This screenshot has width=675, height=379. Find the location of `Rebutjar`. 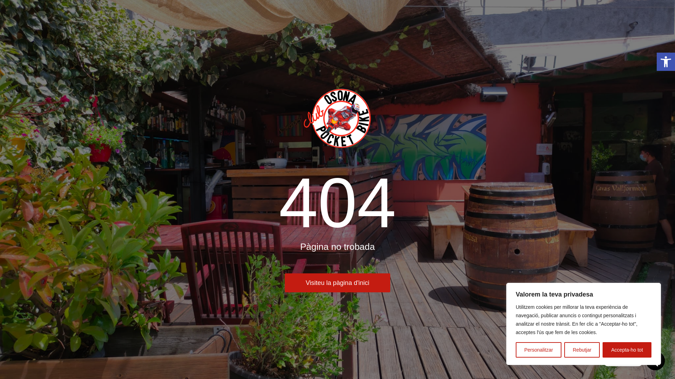

Rebutjar is located at coordinates (582, 350).